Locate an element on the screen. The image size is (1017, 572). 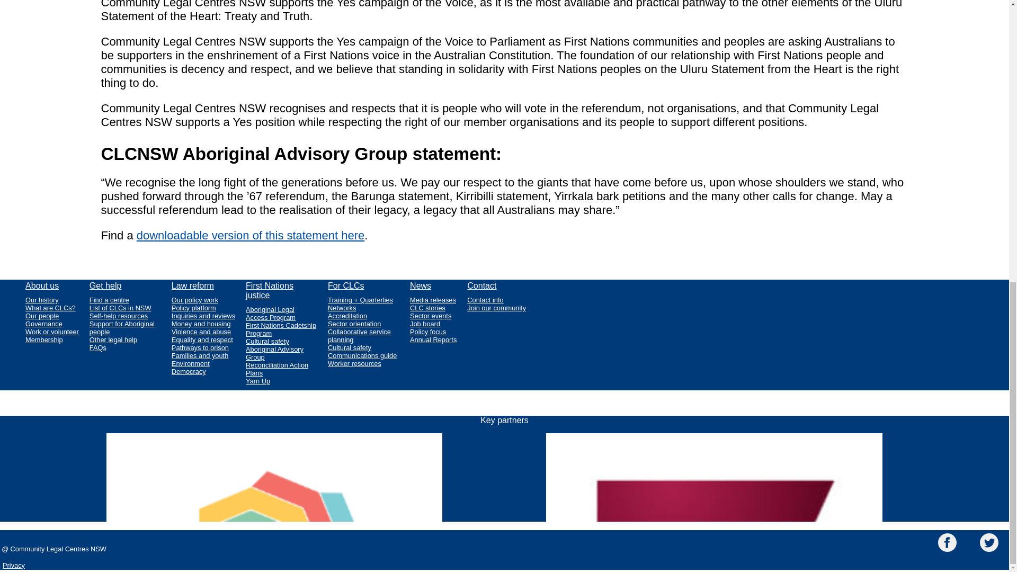
Find legal help - for Aboriginal people is located at coordinates (125, 327).